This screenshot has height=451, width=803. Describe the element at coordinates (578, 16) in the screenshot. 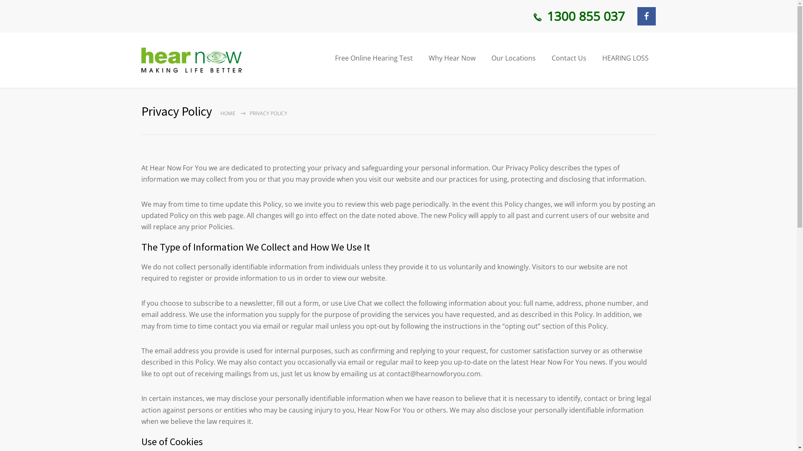

I see `1300 855 037` at that location.